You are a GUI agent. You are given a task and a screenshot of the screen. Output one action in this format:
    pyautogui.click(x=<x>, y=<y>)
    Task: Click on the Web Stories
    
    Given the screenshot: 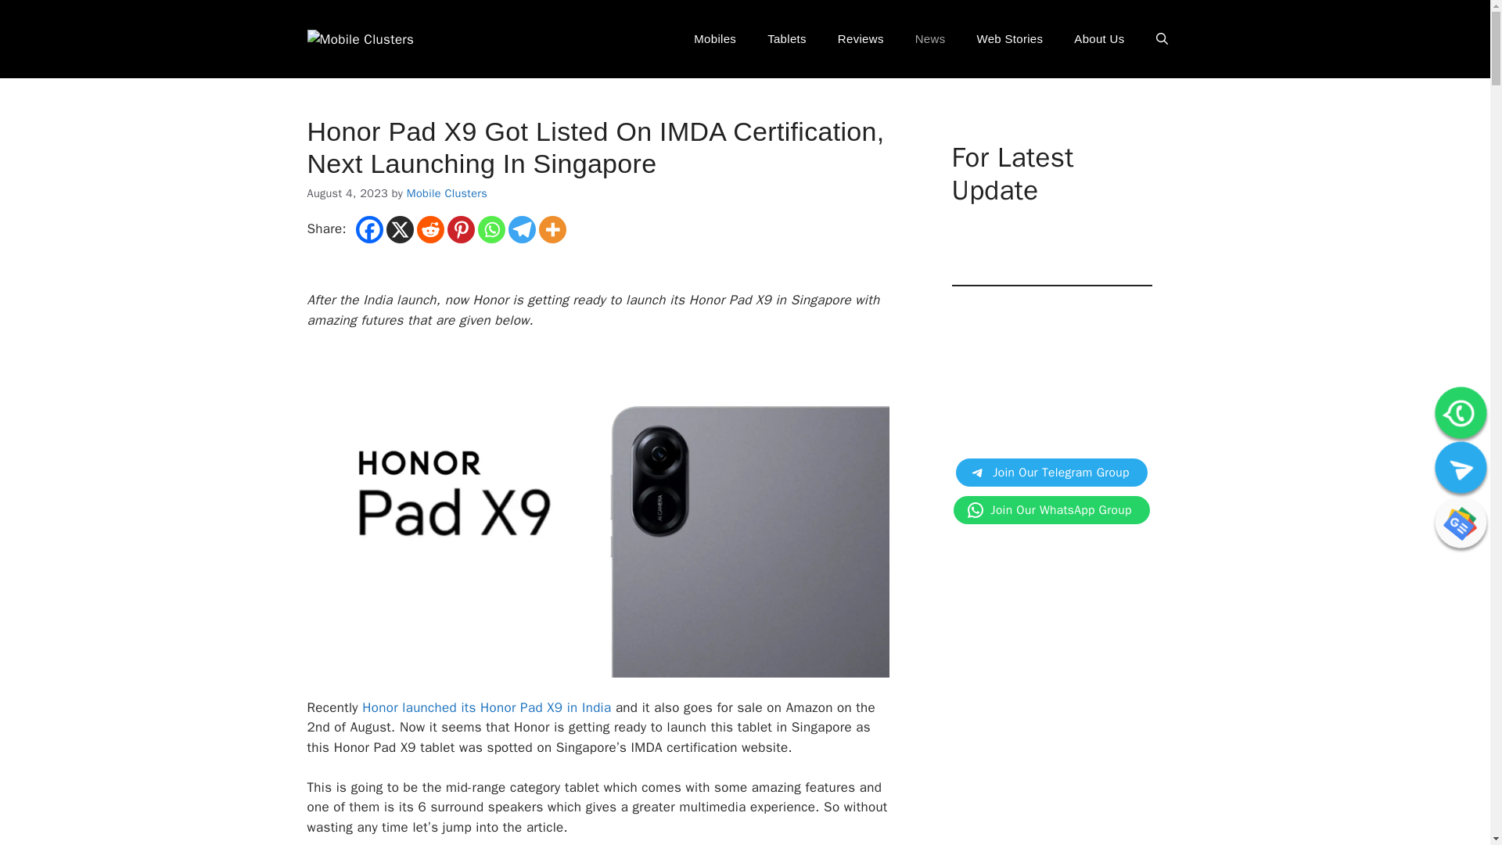 What is the action you would take?
    pyautogui.click(x=1009, y=39)
    